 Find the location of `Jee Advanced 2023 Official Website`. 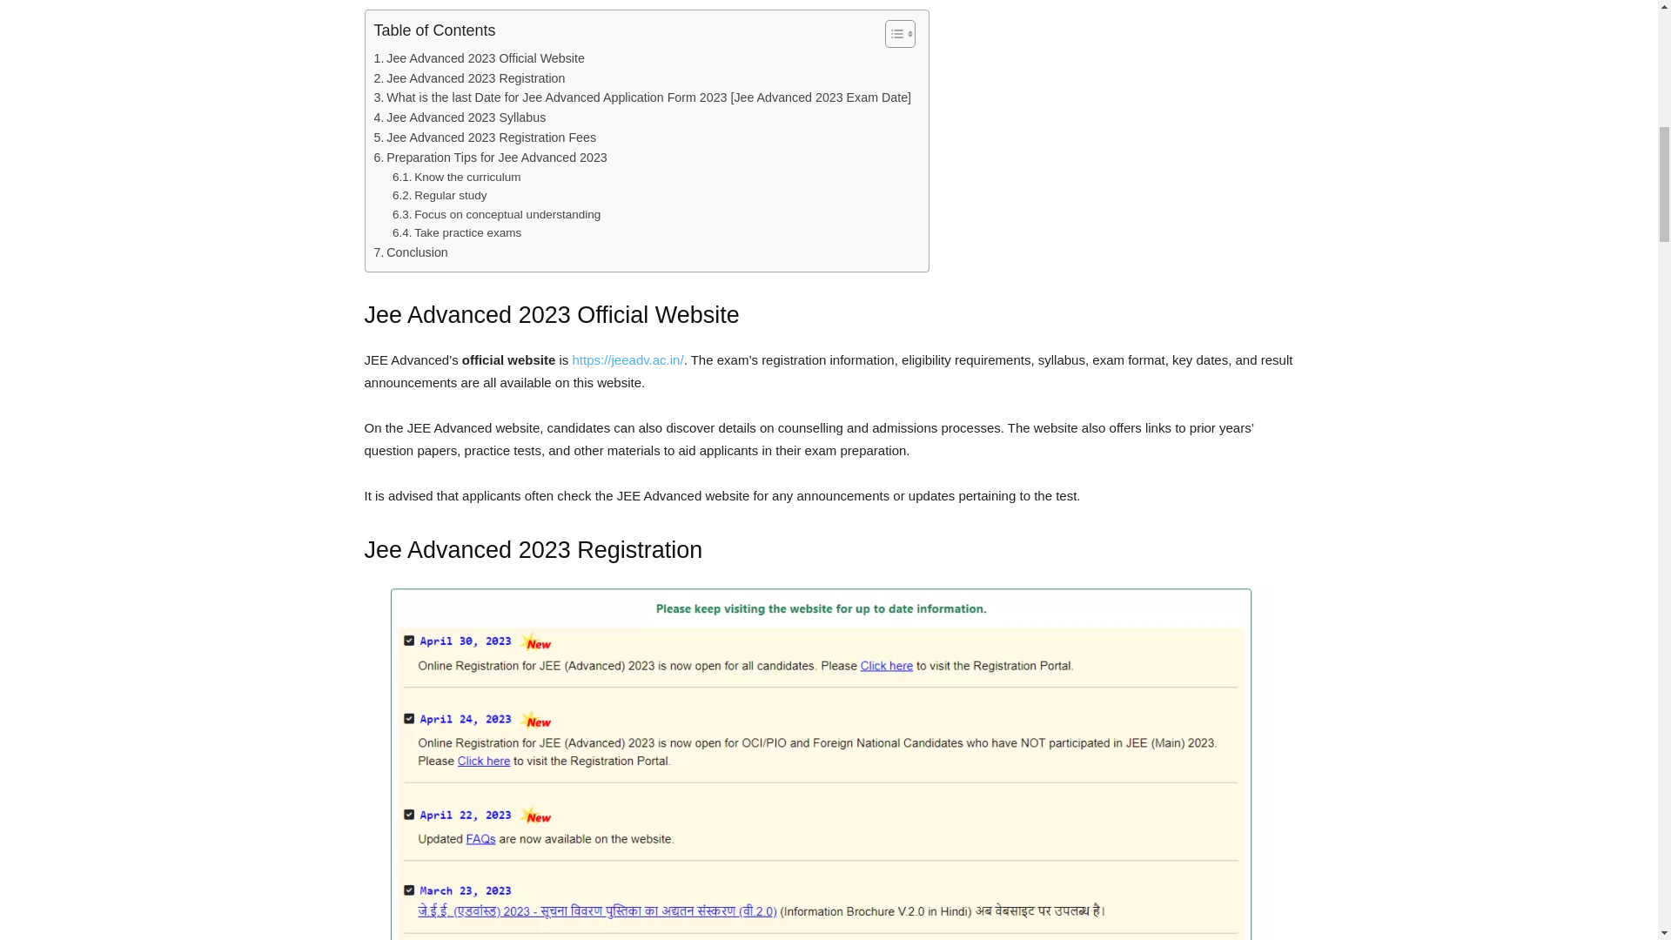

Jee Advanced 2023 Official Website is located at coordinates (480, 58).